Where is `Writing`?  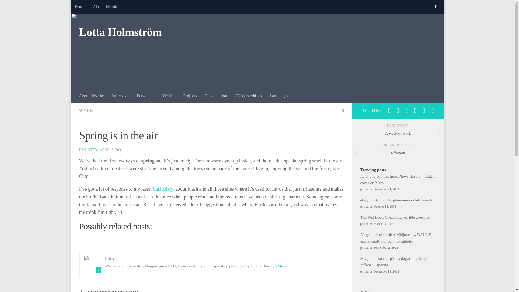 Writing is located at coordinates (169, 96).